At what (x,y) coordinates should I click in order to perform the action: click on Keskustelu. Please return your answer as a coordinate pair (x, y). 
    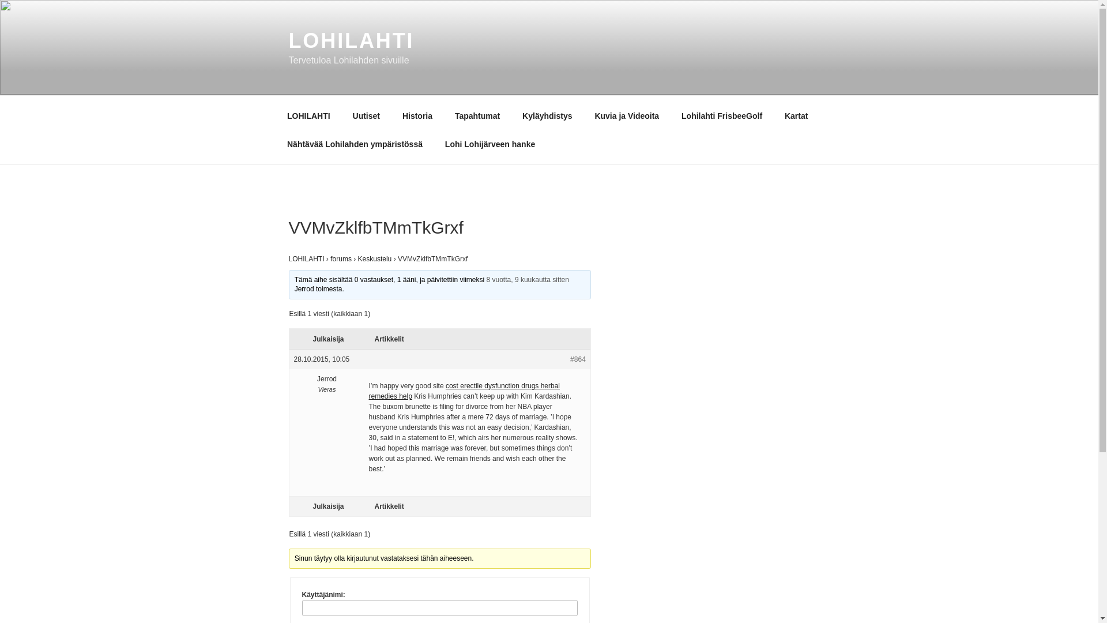
    Looking at the image, I should click on (375, 258).